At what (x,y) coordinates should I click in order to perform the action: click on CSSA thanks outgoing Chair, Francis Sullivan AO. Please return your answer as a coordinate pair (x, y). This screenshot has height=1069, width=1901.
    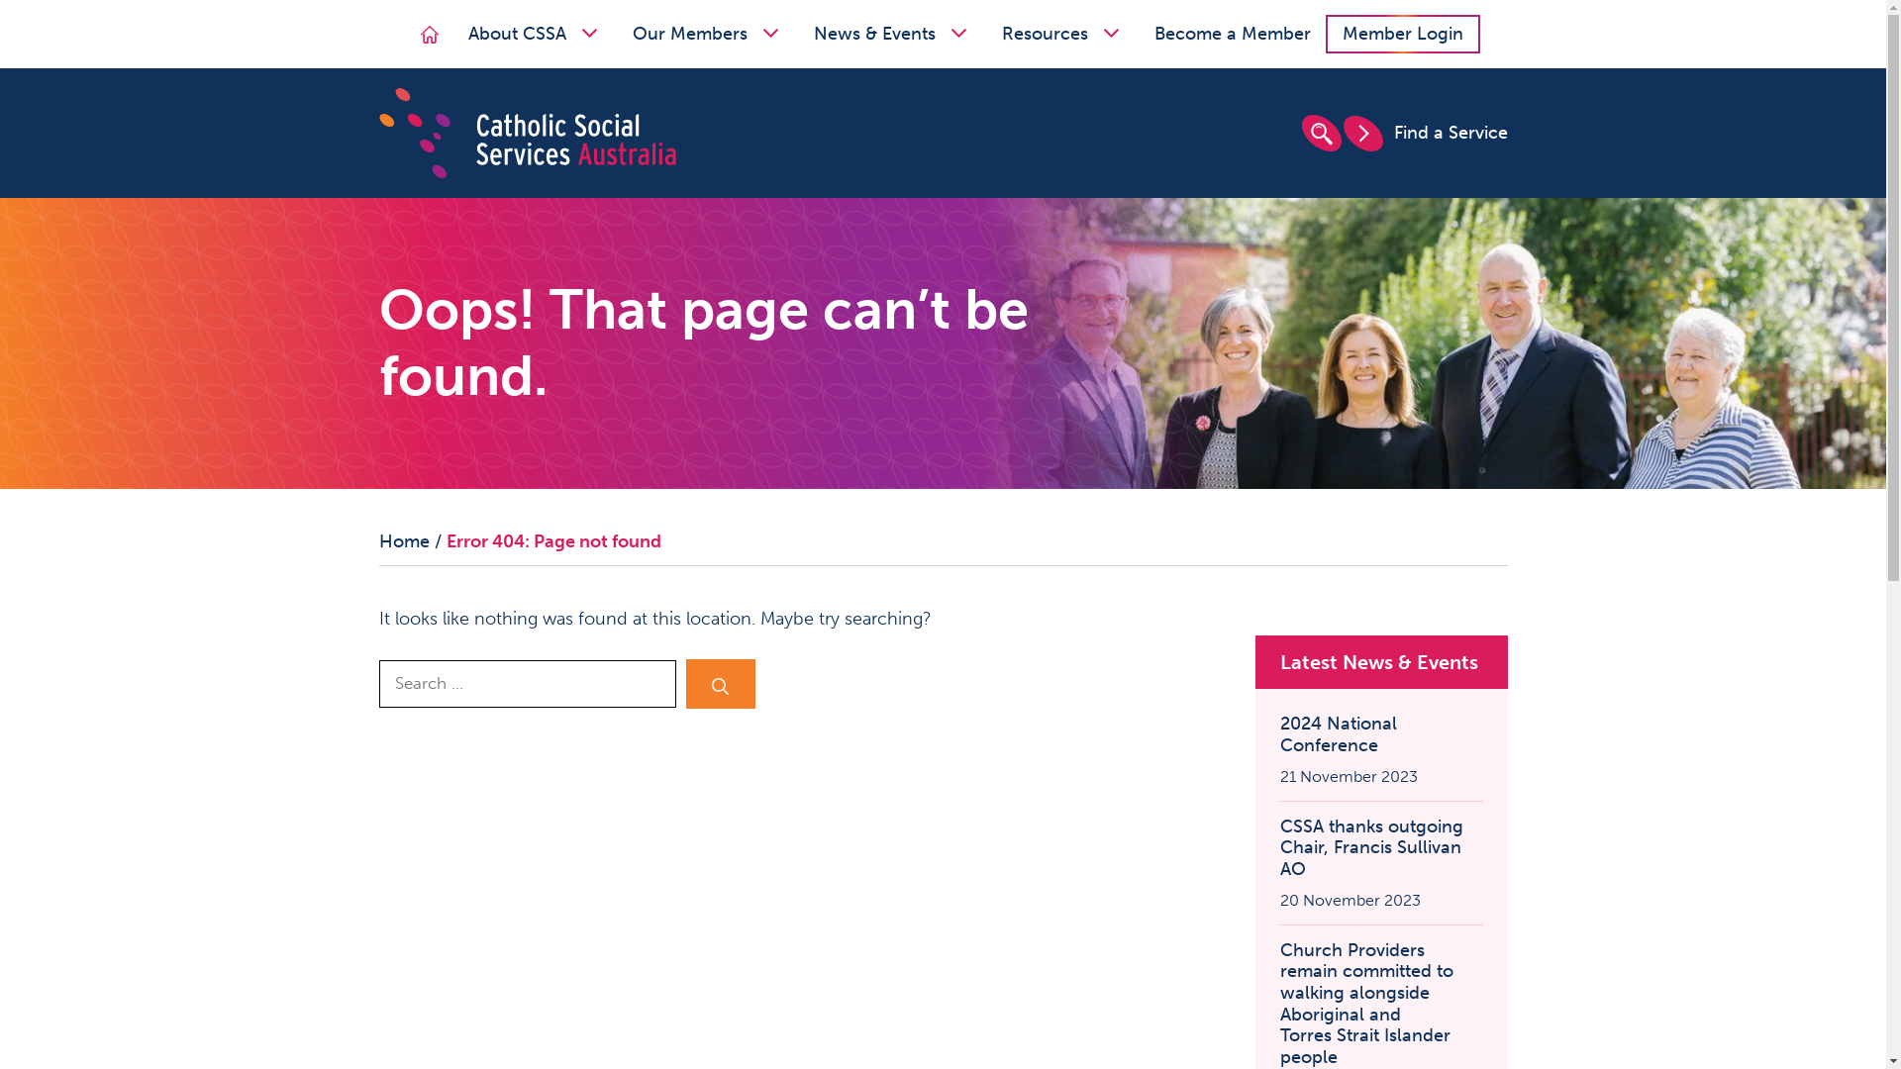
    Looking at the image, I should click on (1380, 849).